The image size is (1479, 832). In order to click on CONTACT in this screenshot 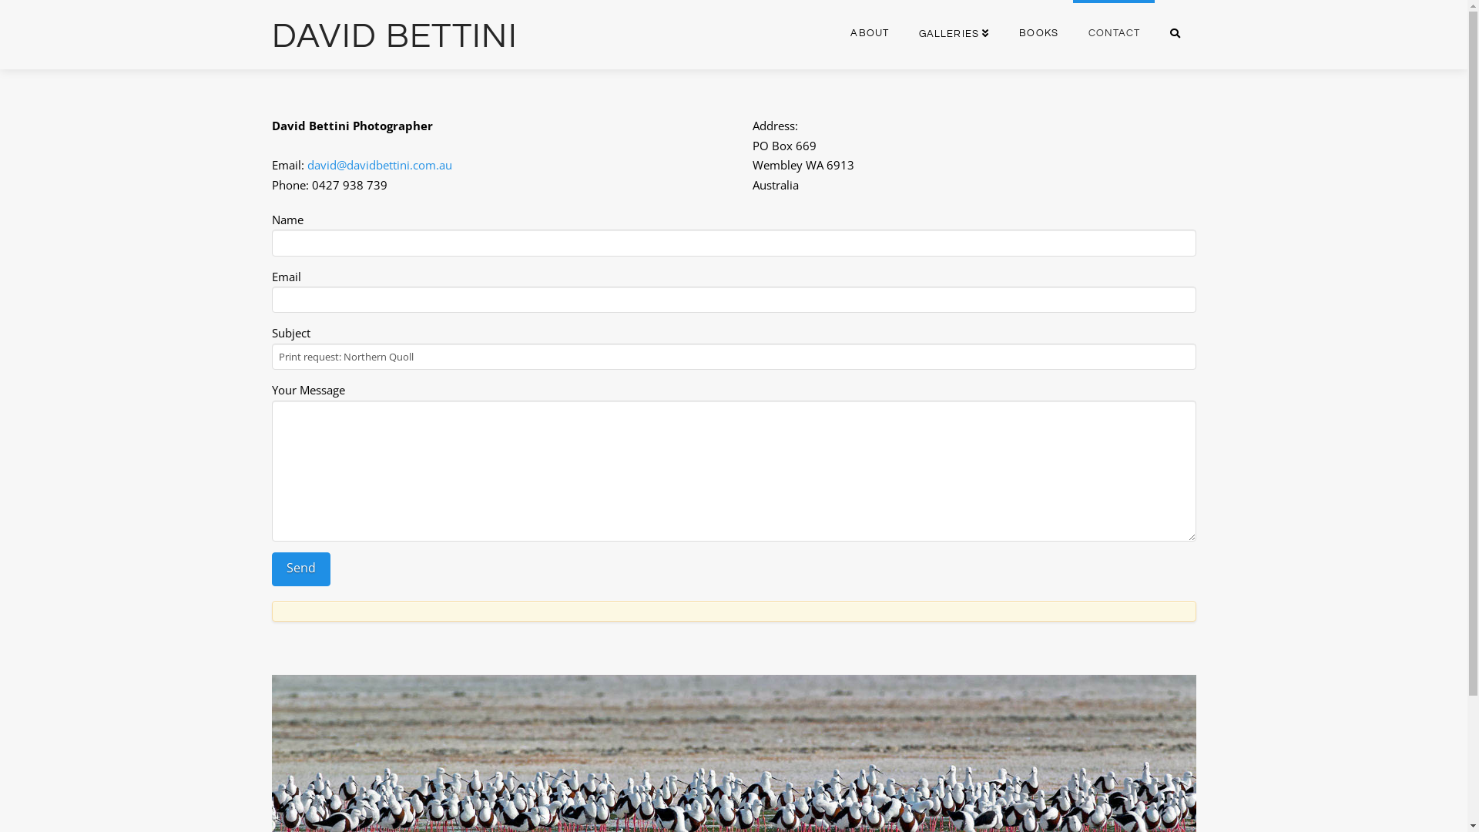, I will do `click(1114, 35)`.